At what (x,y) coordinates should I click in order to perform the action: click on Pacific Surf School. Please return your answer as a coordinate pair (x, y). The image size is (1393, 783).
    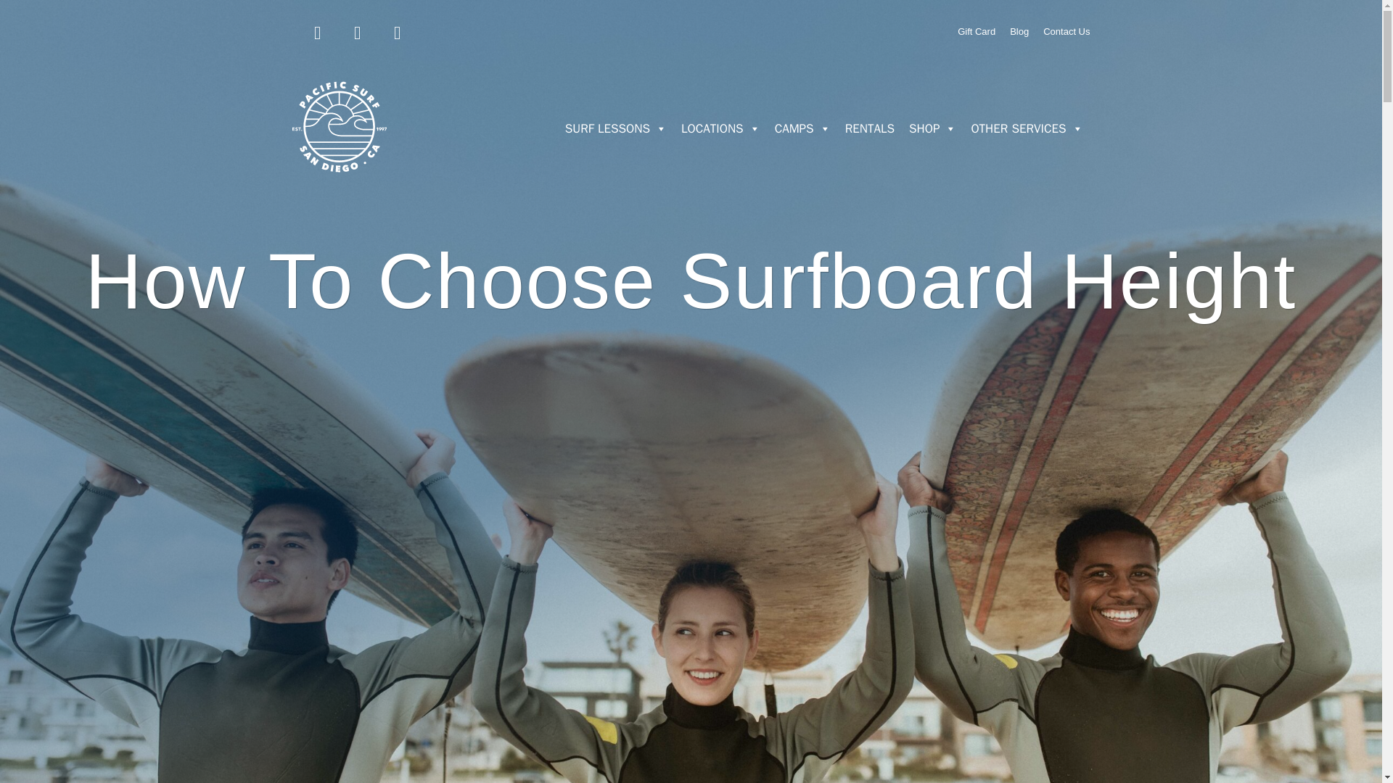
    Looking at the image, I should click on (338, 125).